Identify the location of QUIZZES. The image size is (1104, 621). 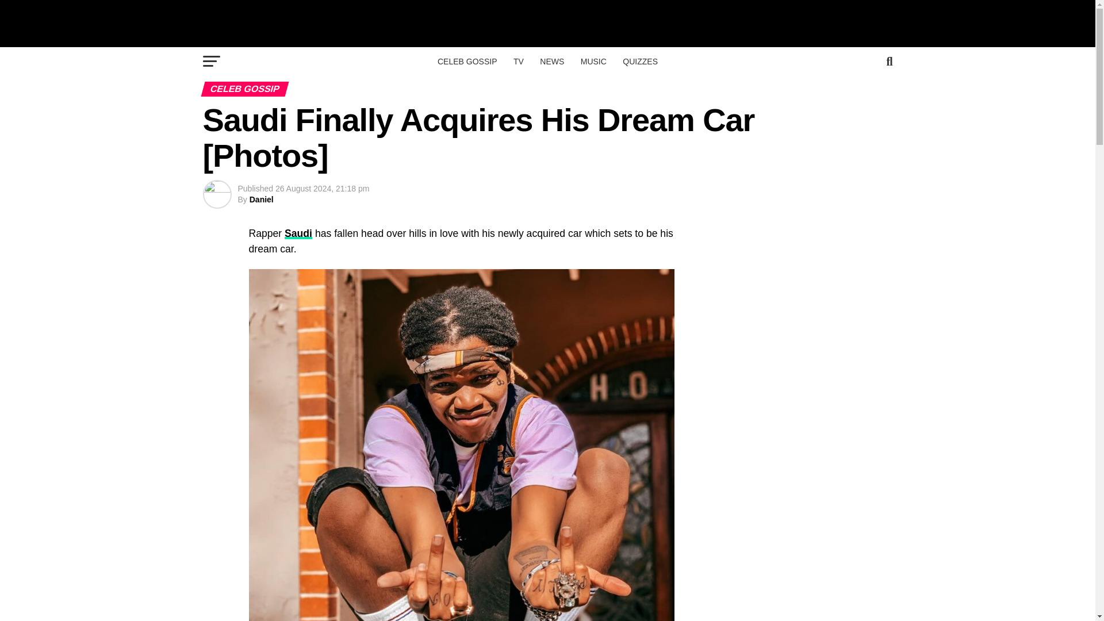
(640, 61).